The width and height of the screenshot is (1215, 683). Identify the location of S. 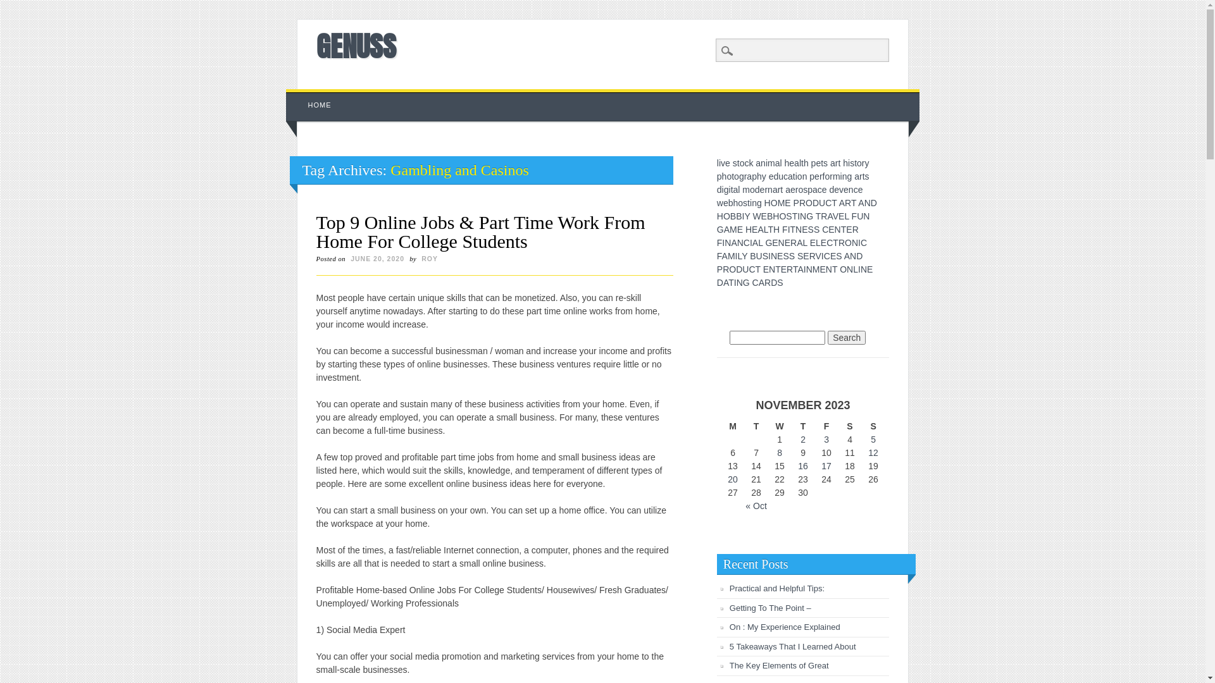
(788, 216).